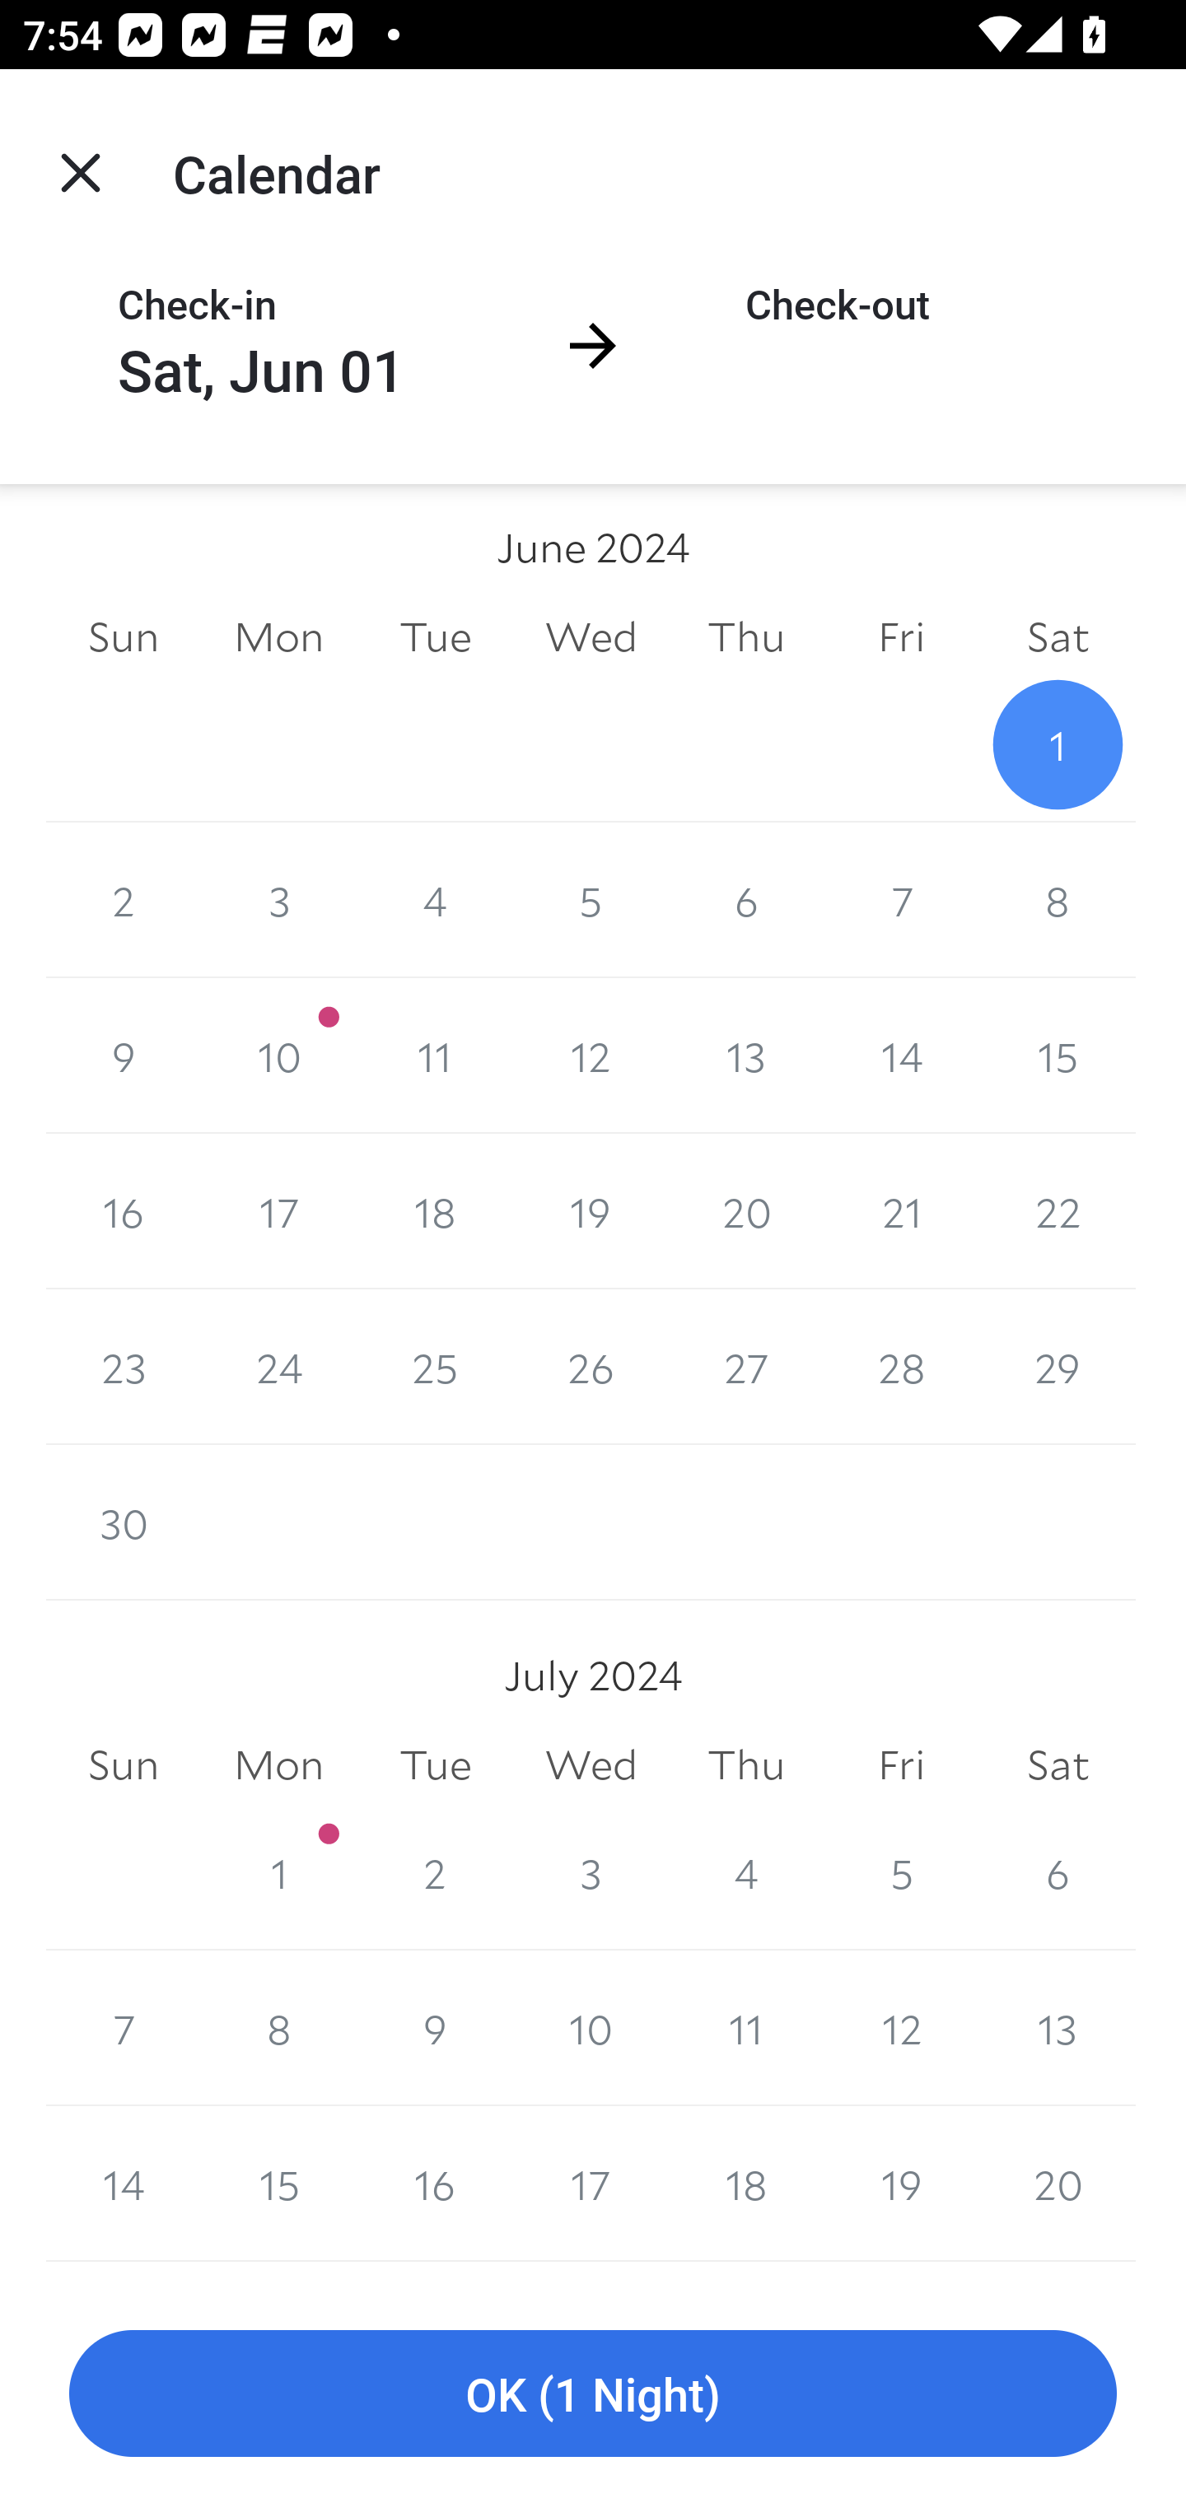  I want to click on Tue, so click(435, 1764).